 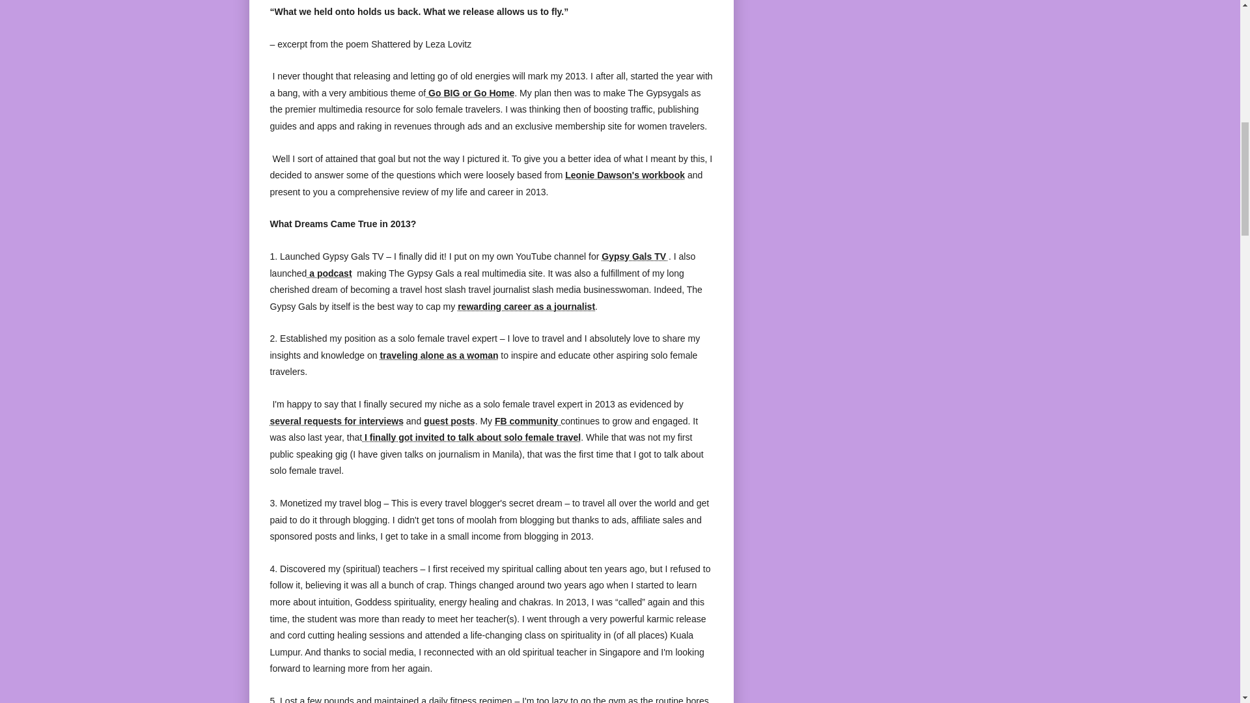 I want to click on several requests for interviews, so click(x=336, y=420).